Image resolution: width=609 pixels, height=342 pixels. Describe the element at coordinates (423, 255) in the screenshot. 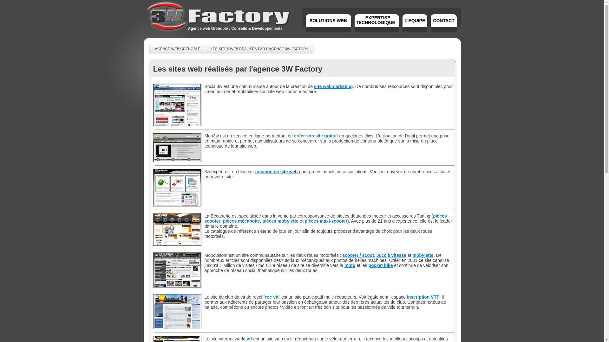

I see `mobylette` at that location.